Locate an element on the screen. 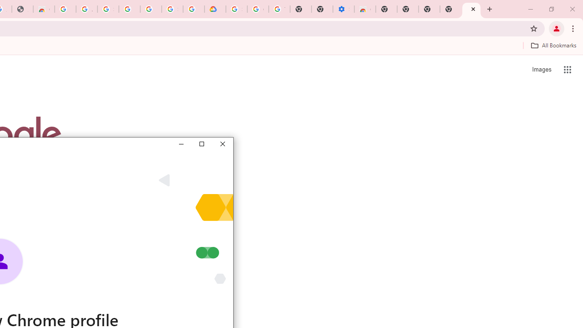  Settings - Accessibility is located at coordinates (343, 9).